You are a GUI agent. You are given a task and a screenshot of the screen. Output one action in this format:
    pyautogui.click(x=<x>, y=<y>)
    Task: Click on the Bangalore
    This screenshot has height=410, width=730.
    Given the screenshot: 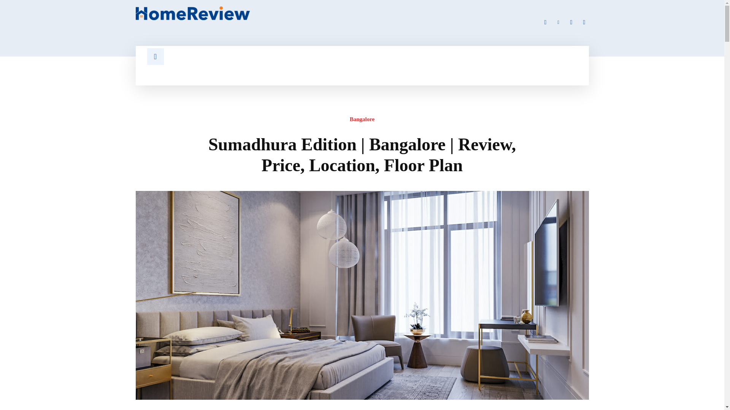 What is the action you would take?
    pyautogui.click(x=362, y=121)
    